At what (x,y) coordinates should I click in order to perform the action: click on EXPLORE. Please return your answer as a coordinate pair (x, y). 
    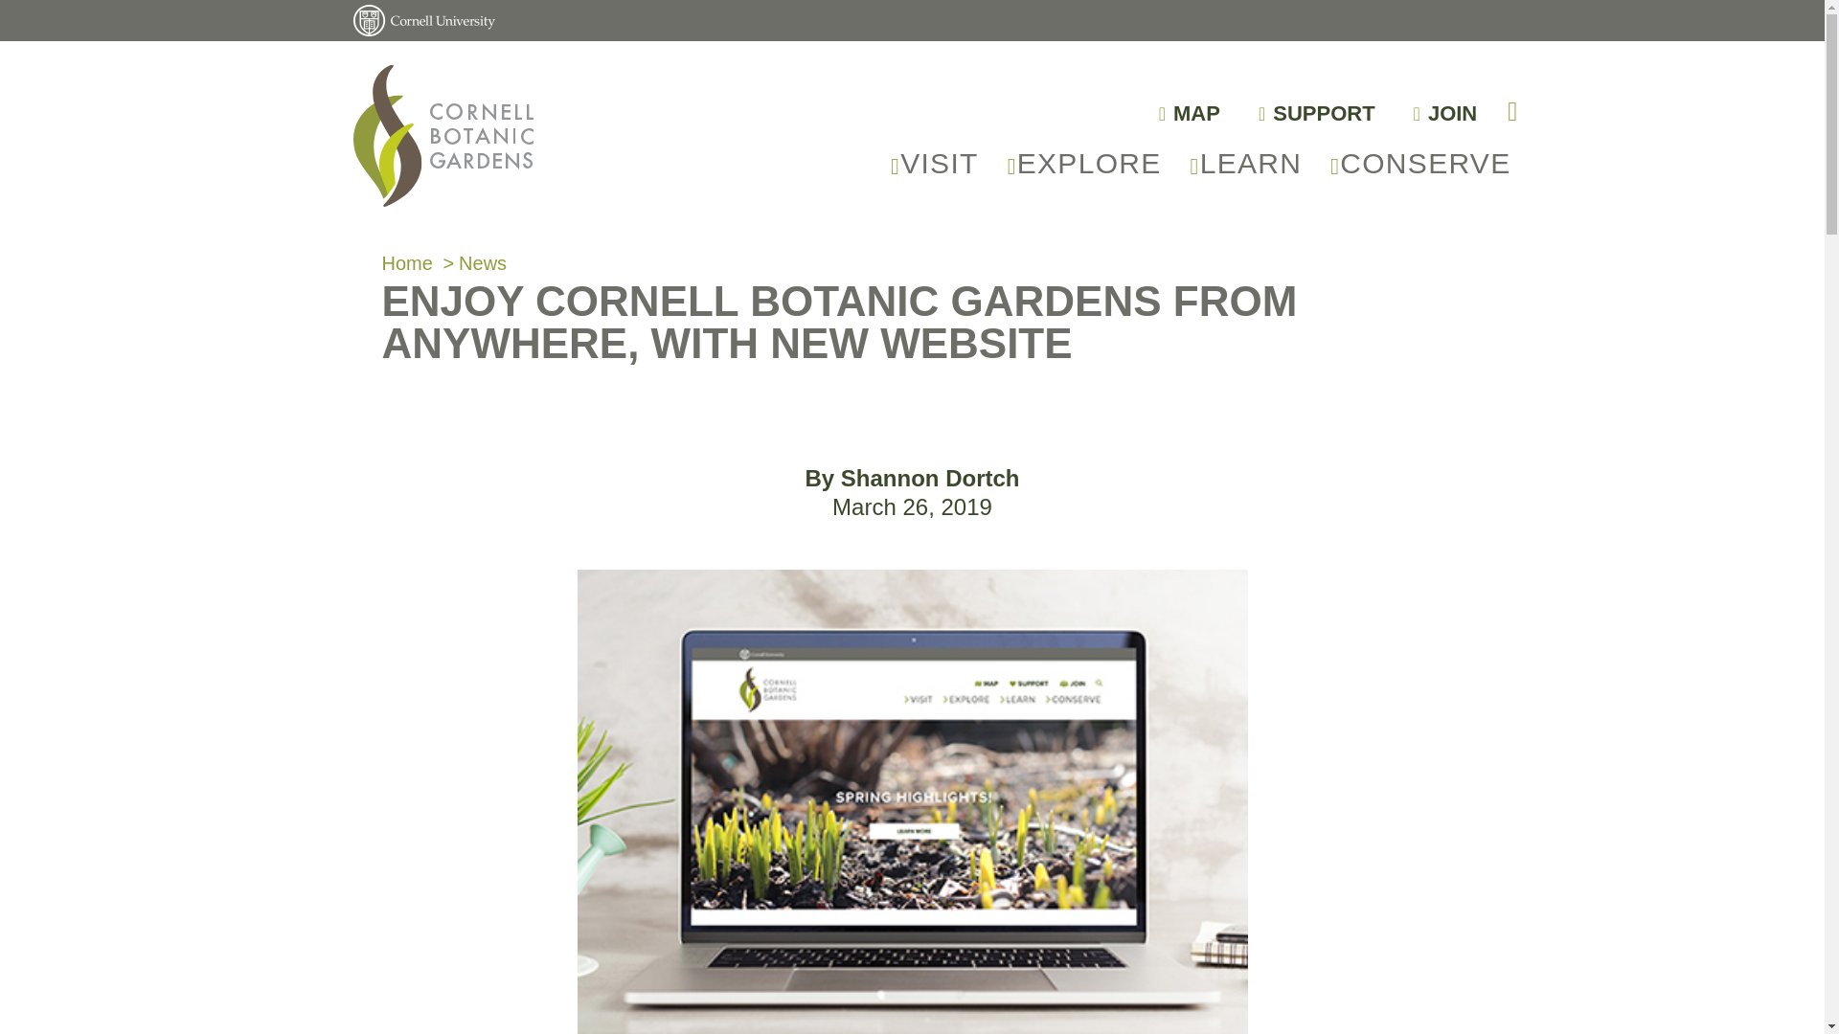
    Looking at the image, I should click on (1084, 163).